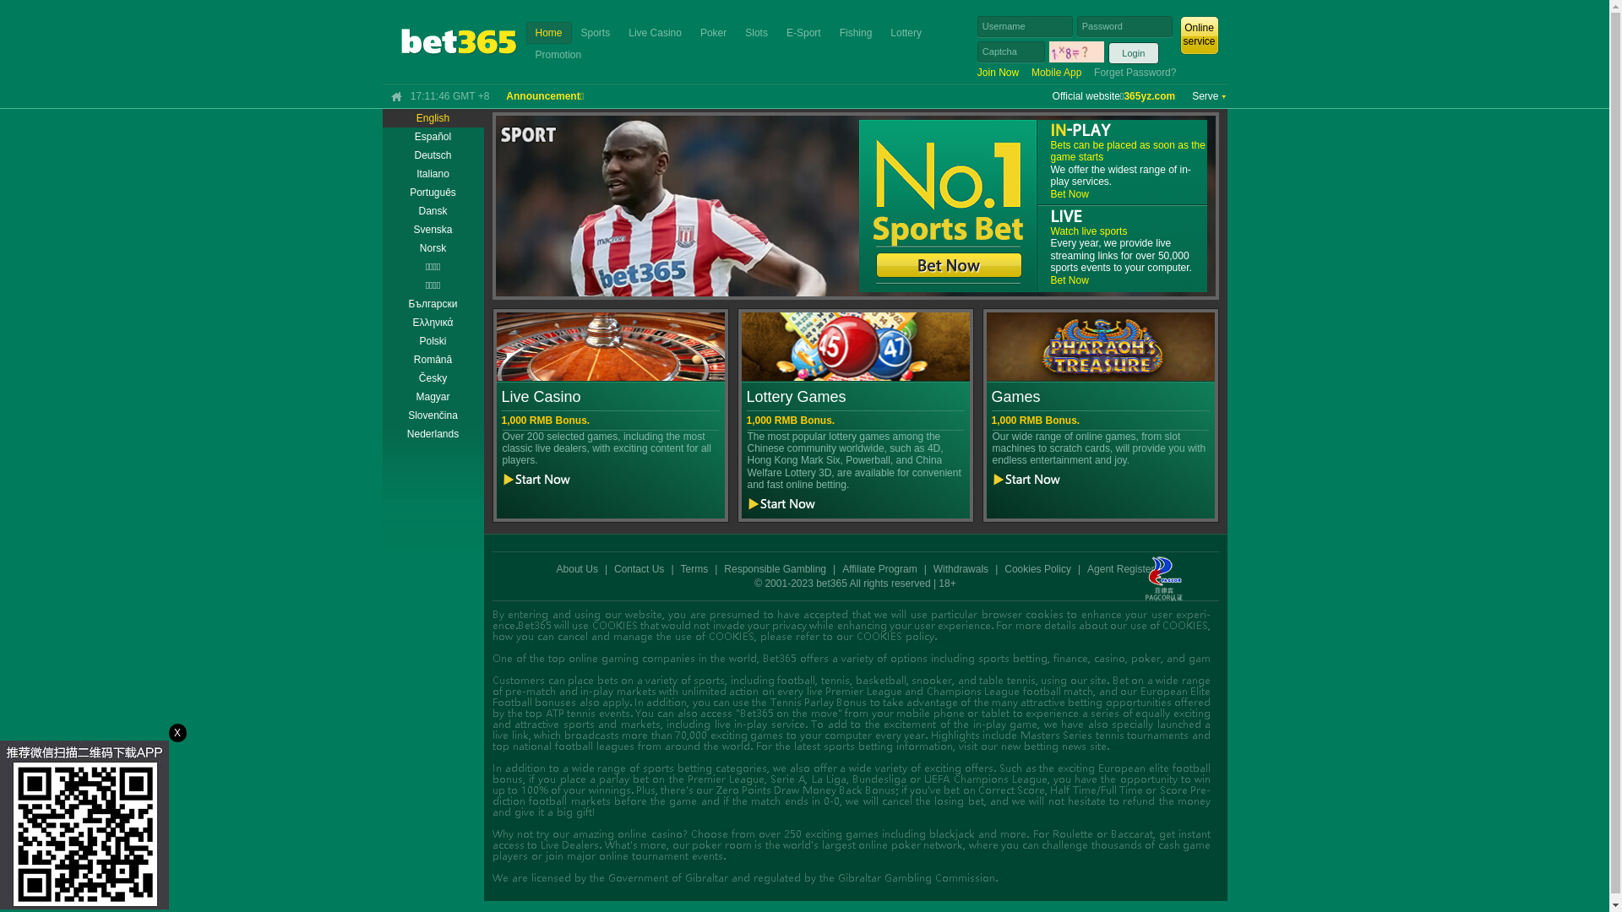  I want to click on About Us, so click(578, 569).